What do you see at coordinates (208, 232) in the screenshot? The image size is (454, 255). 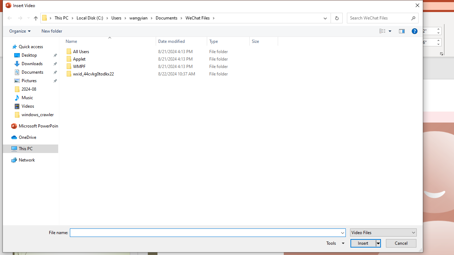 I see `File name:` at bounding box center [208, 232].